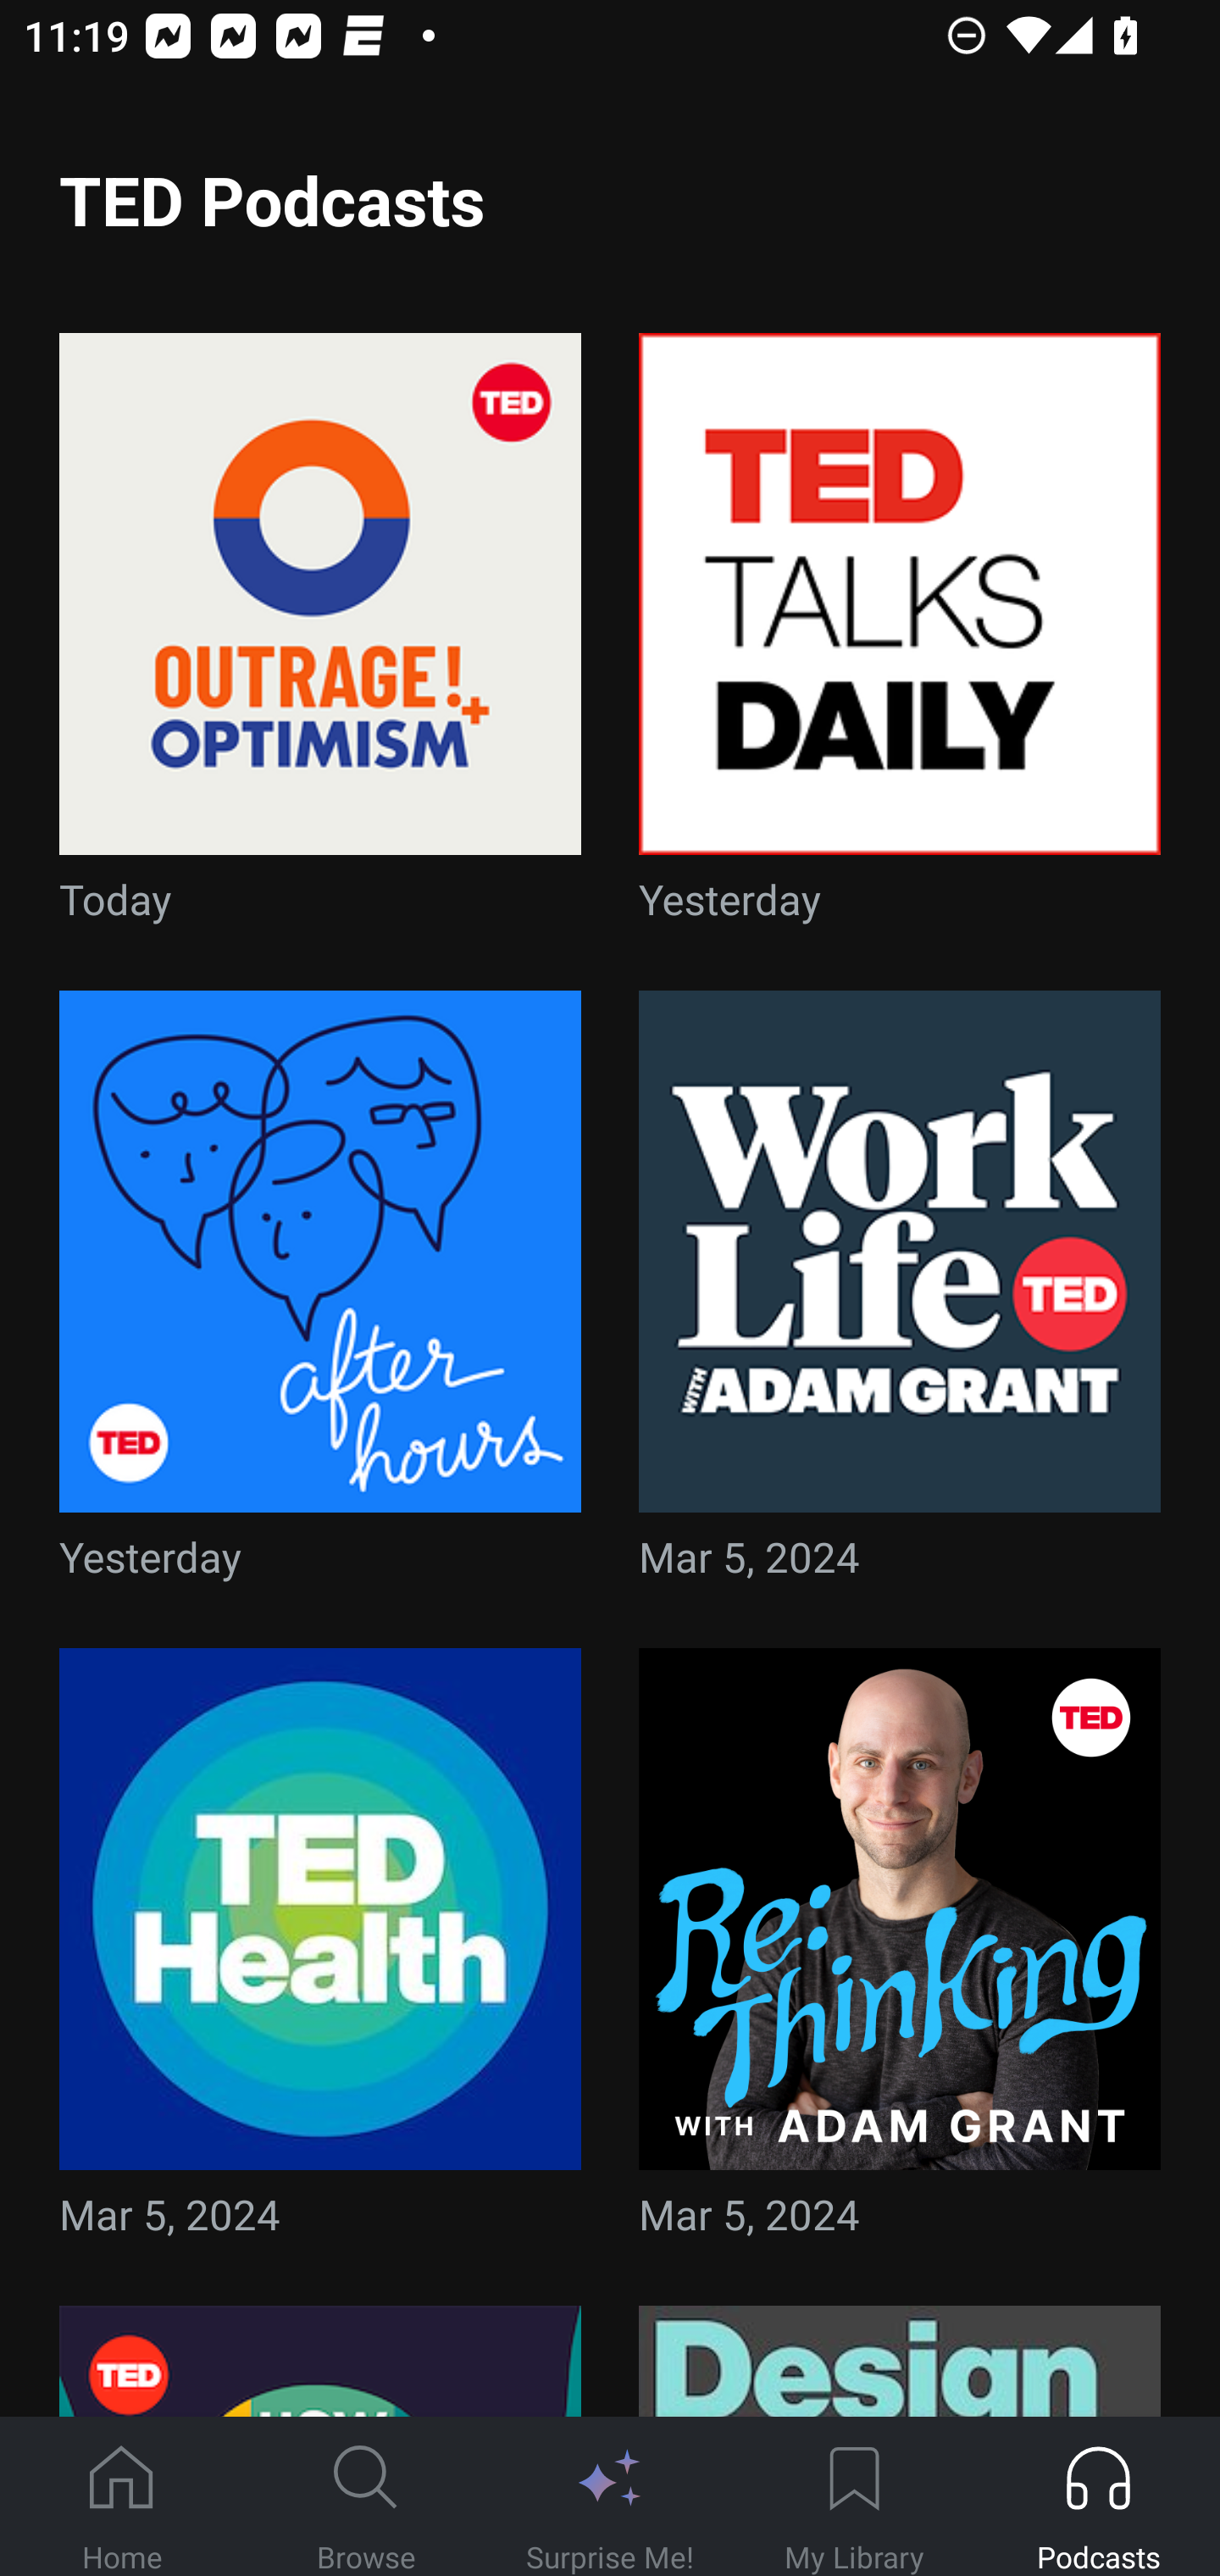 The height and width of the screenshot is (2576, 1220). I want to click on Mar 5, 2024, so click(900, 1954).